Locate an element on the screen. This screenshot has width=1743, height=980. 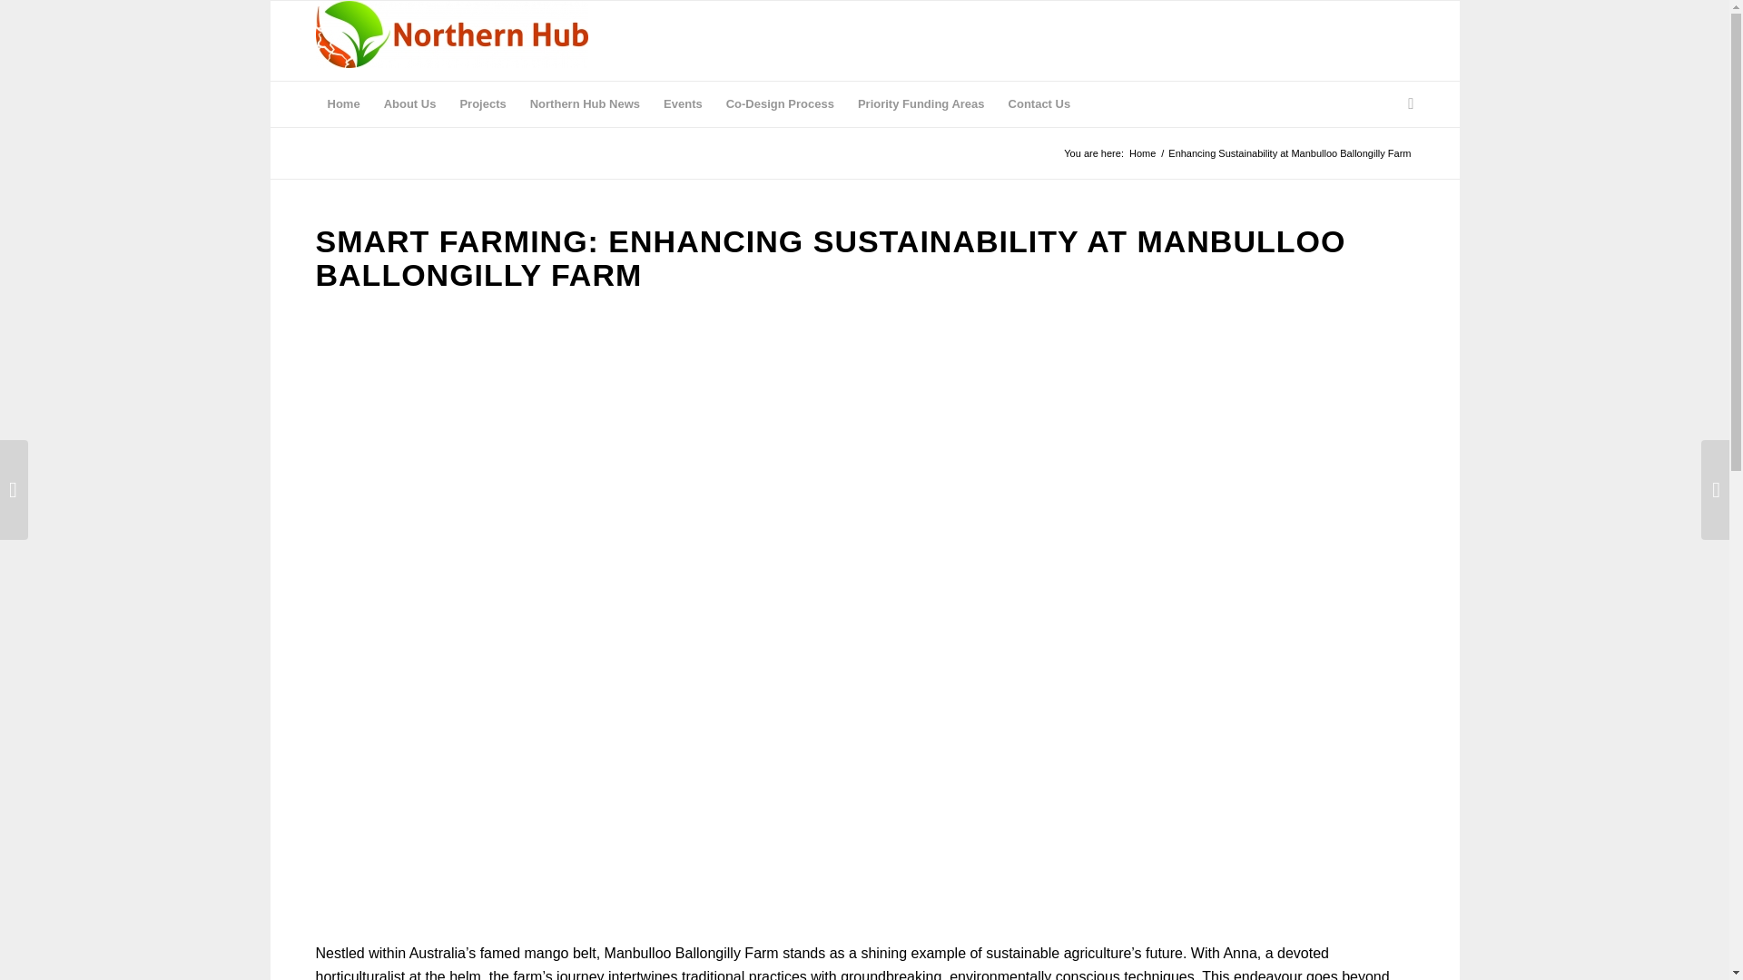
Home is located at coordinates (1142, 154).